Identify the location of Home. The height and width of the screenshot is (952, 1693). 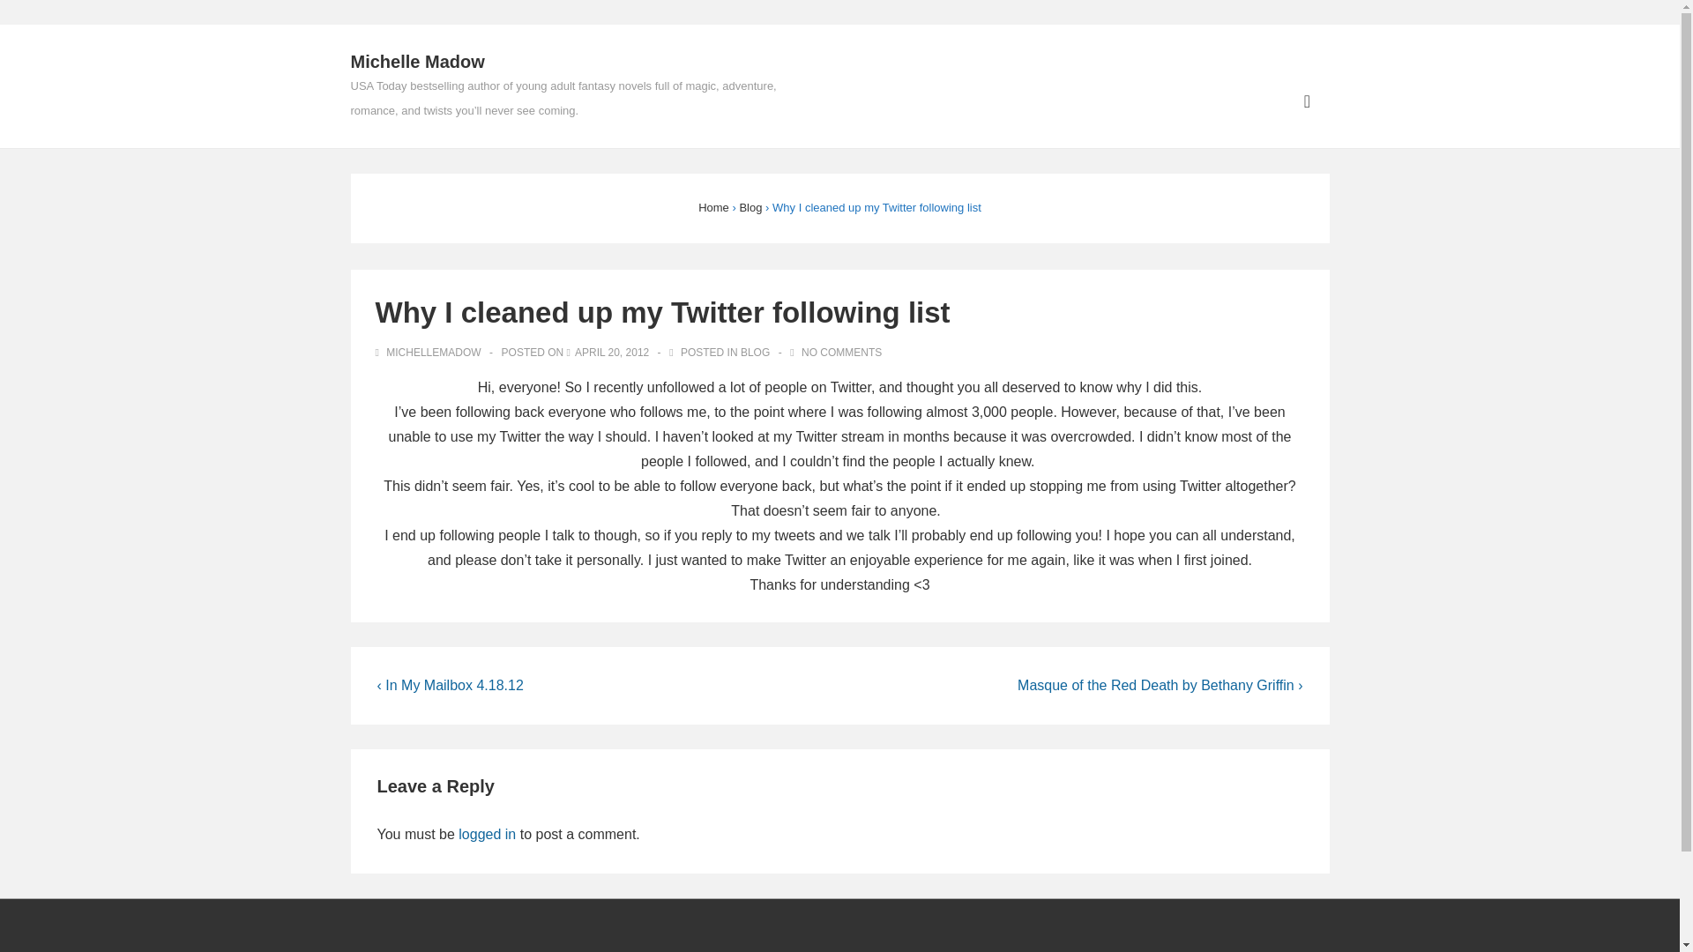
(713, 207).